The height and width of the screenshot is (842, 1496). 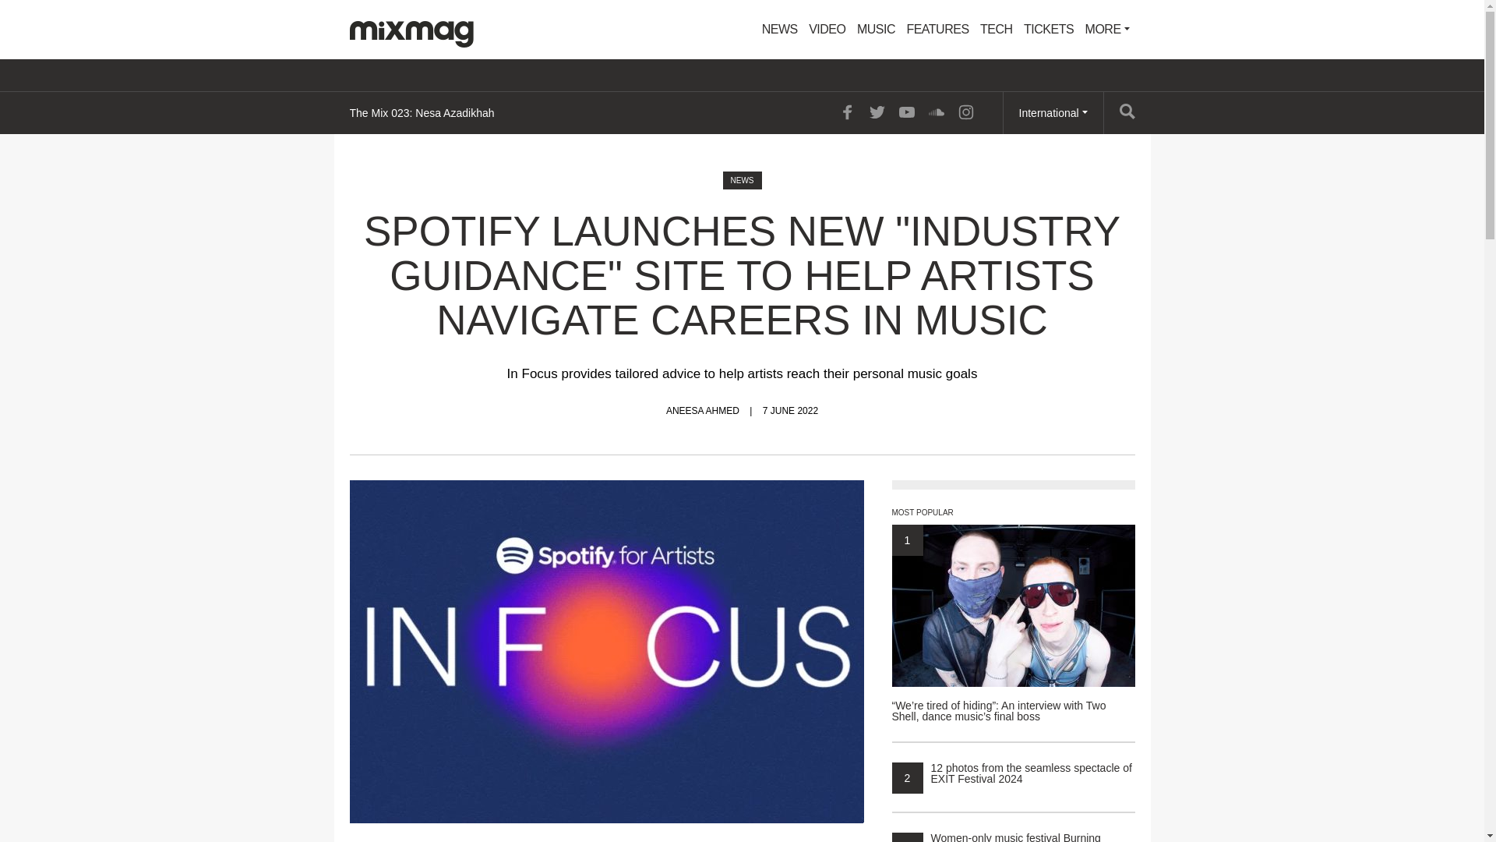 What do you see at coordinates (1108, 30) in the screenshot?
I see `MORE` at bounding box center [1108, 30].